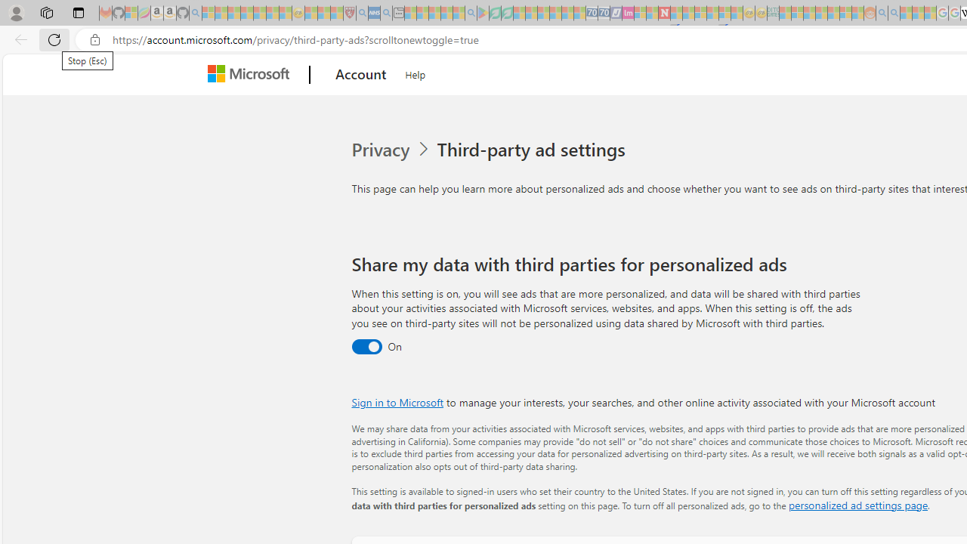 The image size is (967, 544). I want to click on google - Search - Sleeping, so click(471, 14).